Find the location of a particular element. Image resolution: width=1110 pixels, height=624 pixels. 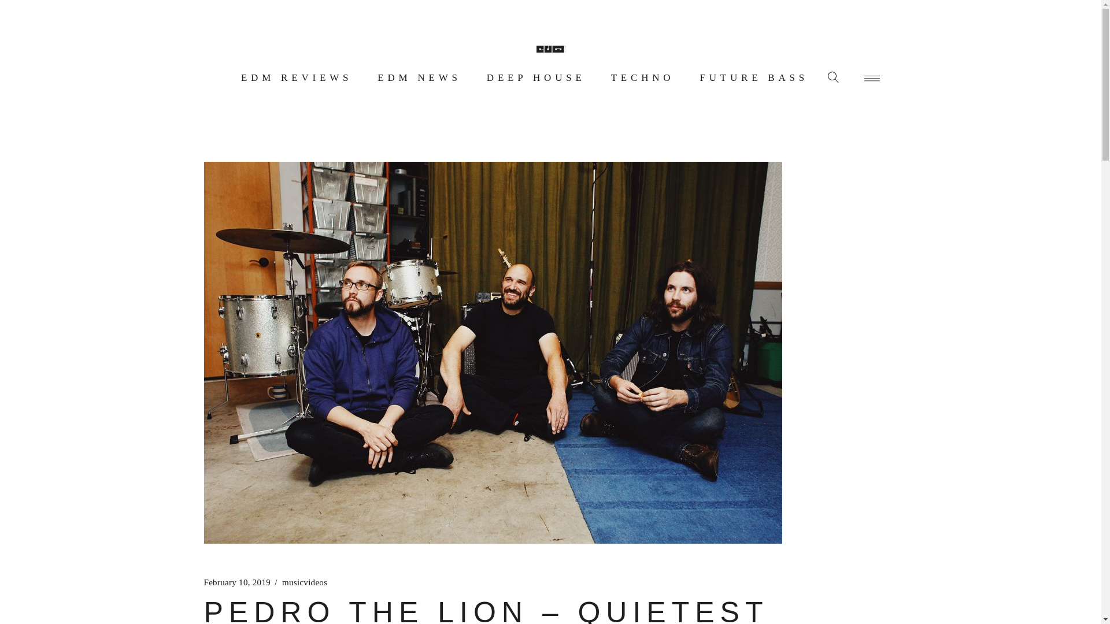

musicvideos is located at coordinates (304, 582).